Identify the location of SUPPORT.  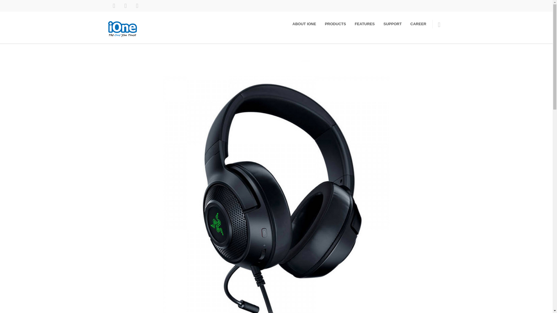
(393, 24).